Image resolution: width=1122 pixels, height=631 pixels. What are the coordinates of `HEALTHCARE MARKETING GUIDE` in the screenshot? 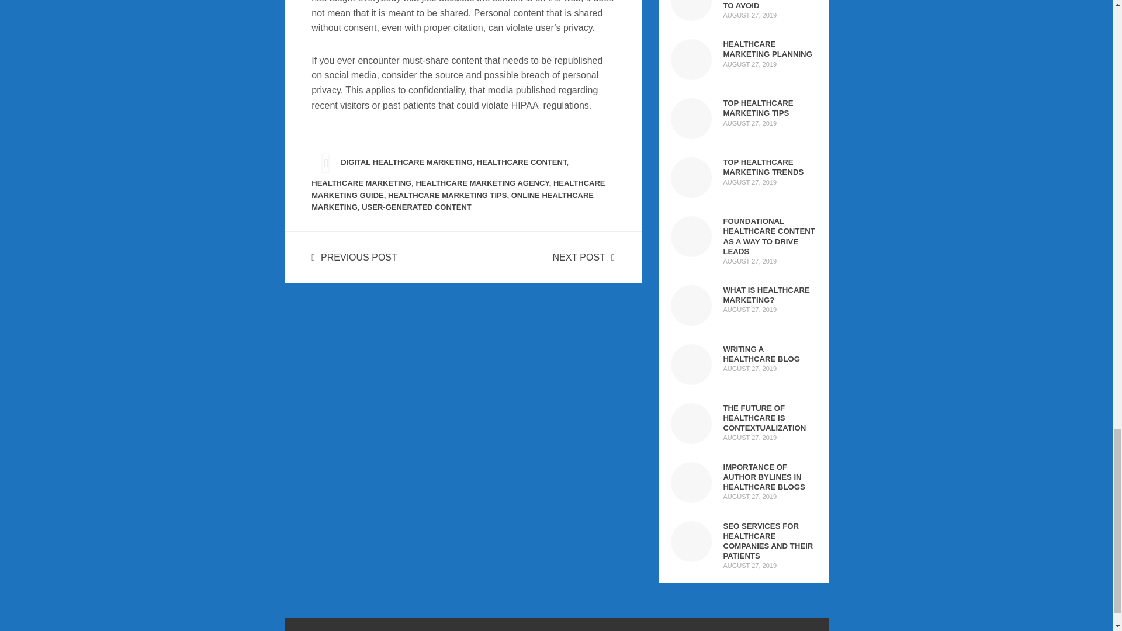 It's located at (458, 189).